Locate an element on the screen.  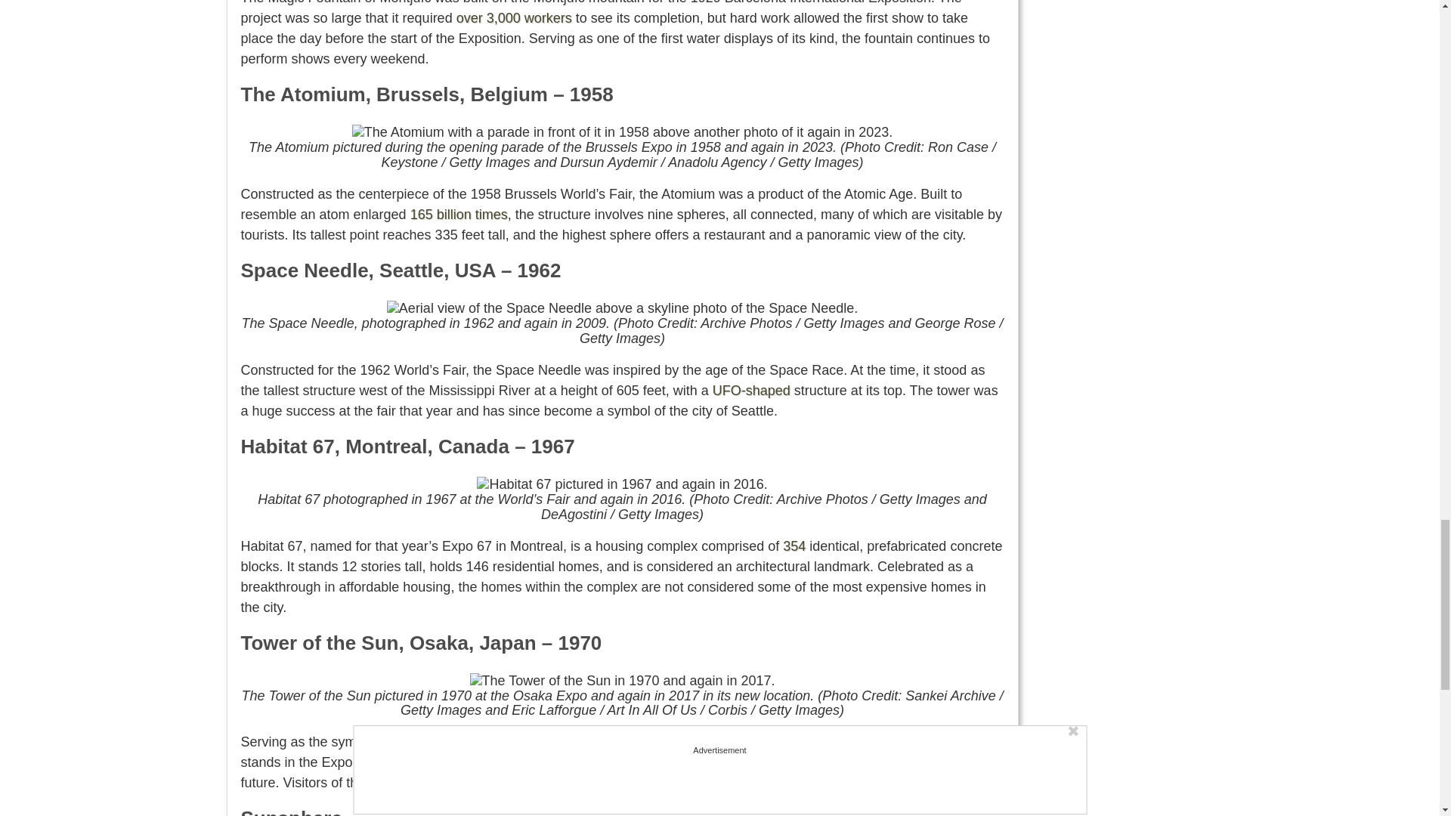
354 is located at coordinates (794, 546).